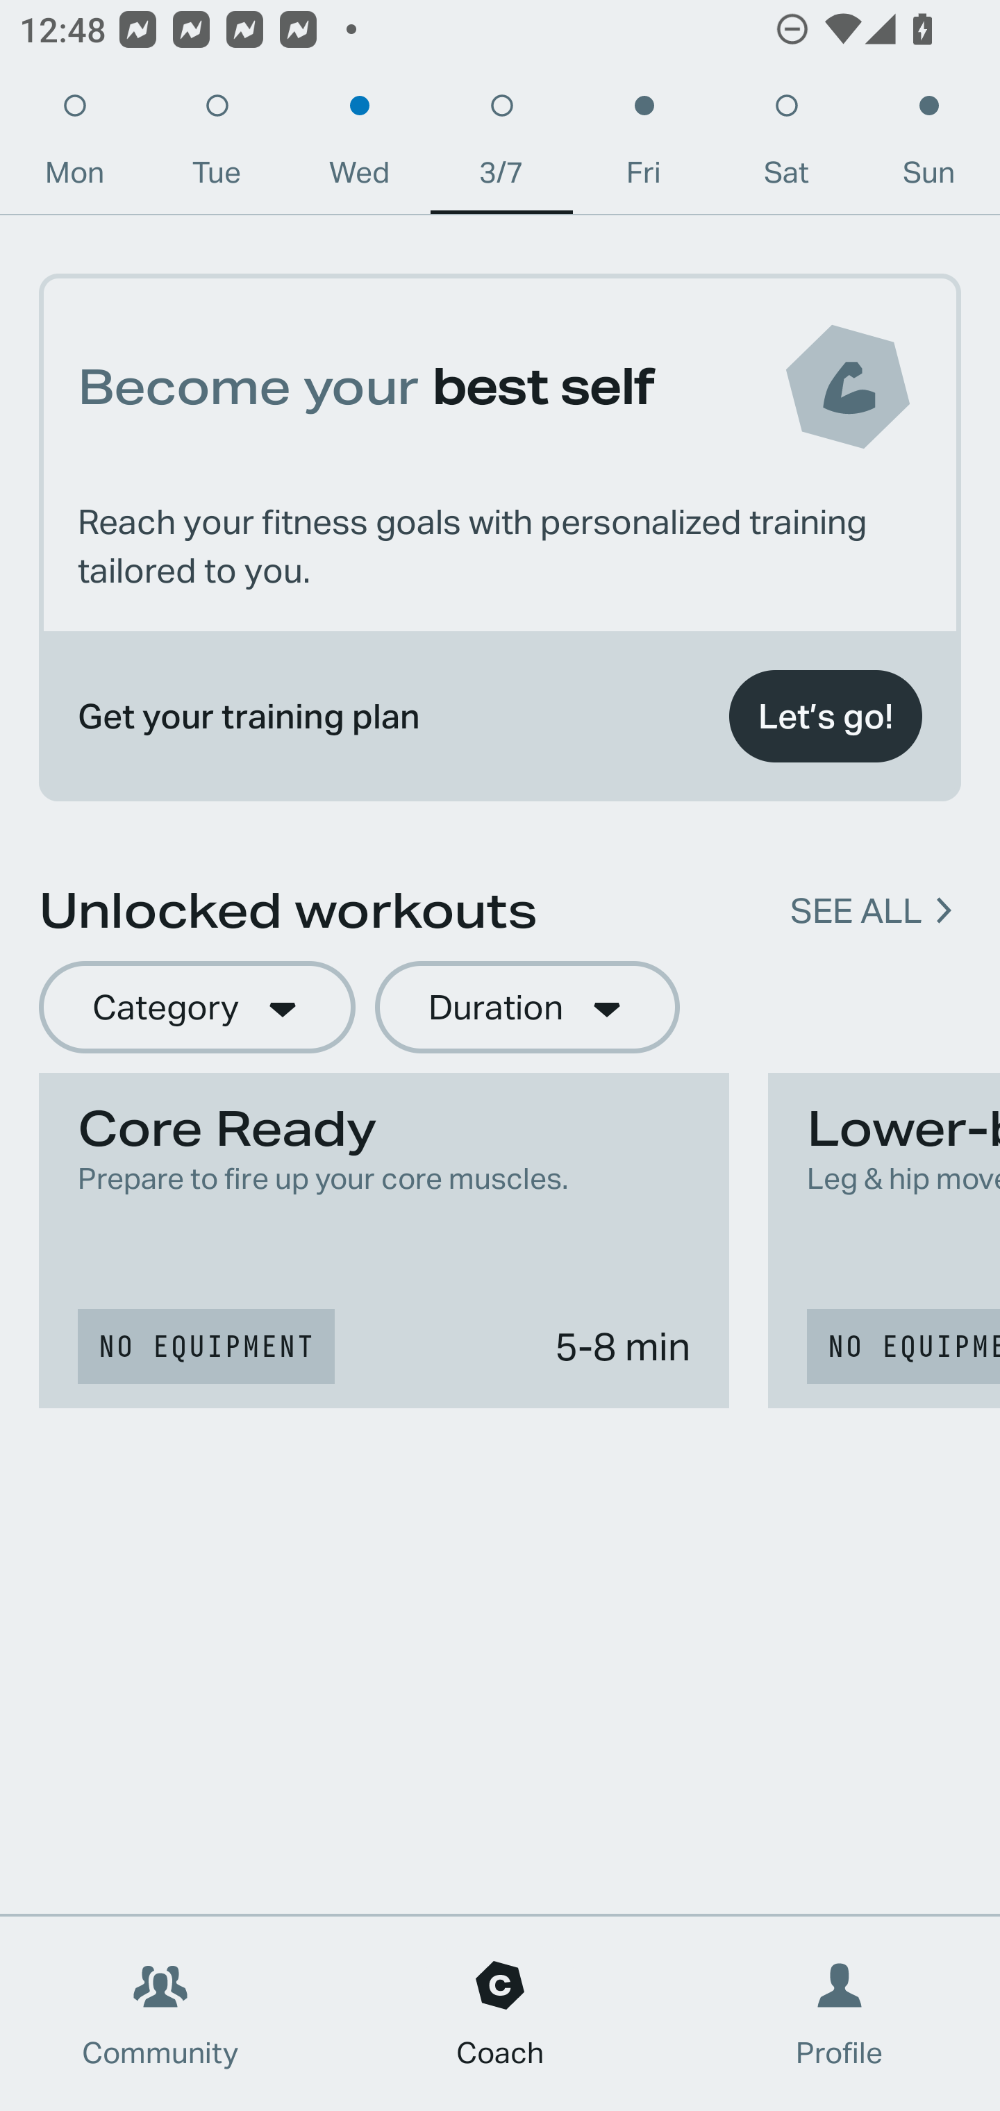  Describe the element at coordinates (197, 1008) in the screenshot. I see `Category` at that location.